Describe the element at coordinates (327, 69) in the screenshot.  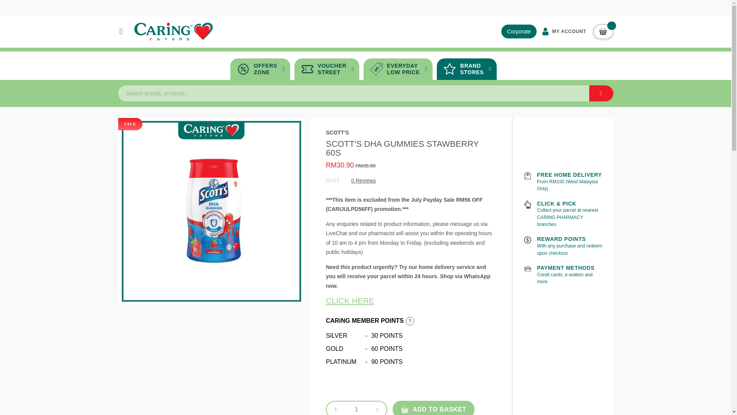
I see `Search` at that location.